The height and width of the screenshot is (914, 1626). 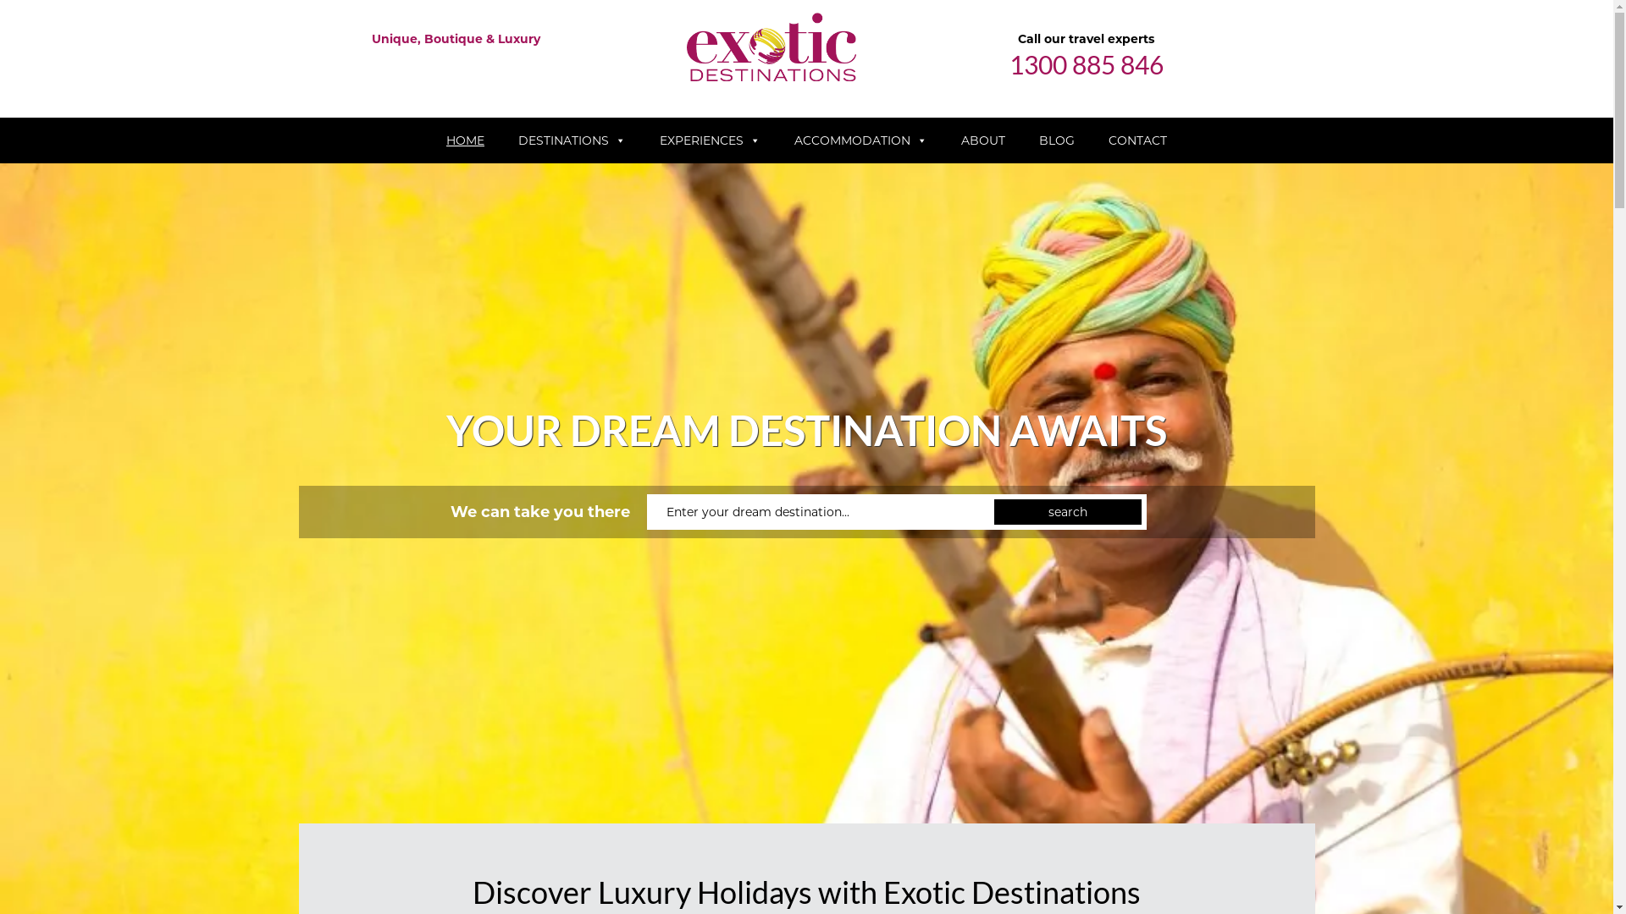 What do you see at coordinates (1138, 140) in the screenshot?
I see `CONTACT` at bounding box center [1138, 140].